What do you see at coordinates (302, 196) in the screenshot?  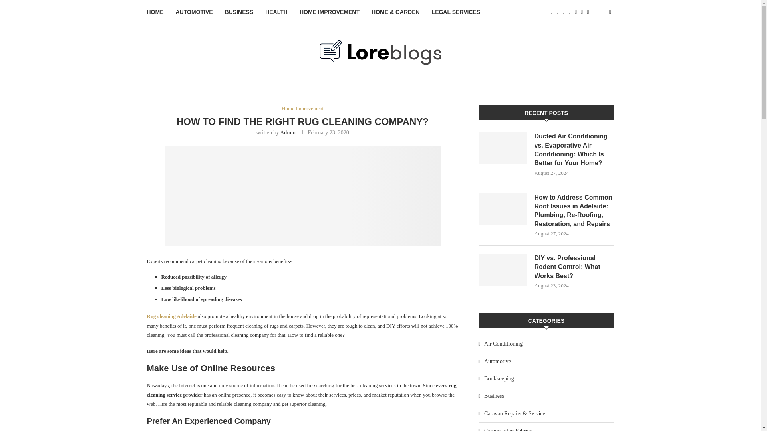 I see `How to Find the Right Rug Cleaning Company` at bounding box center [302, 196].